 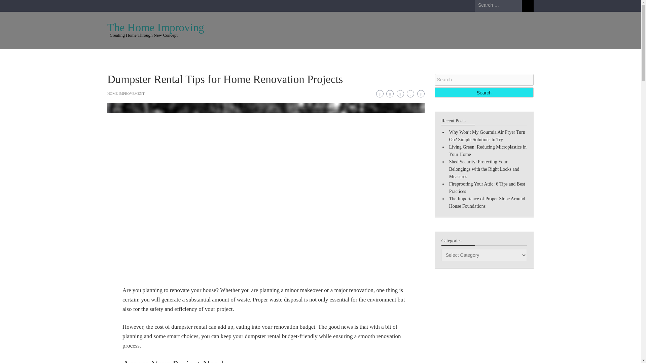 What do you see at coordinates (166, 57) in the screenshot?
I see `Archritecture` at bounding box center [166, 57].